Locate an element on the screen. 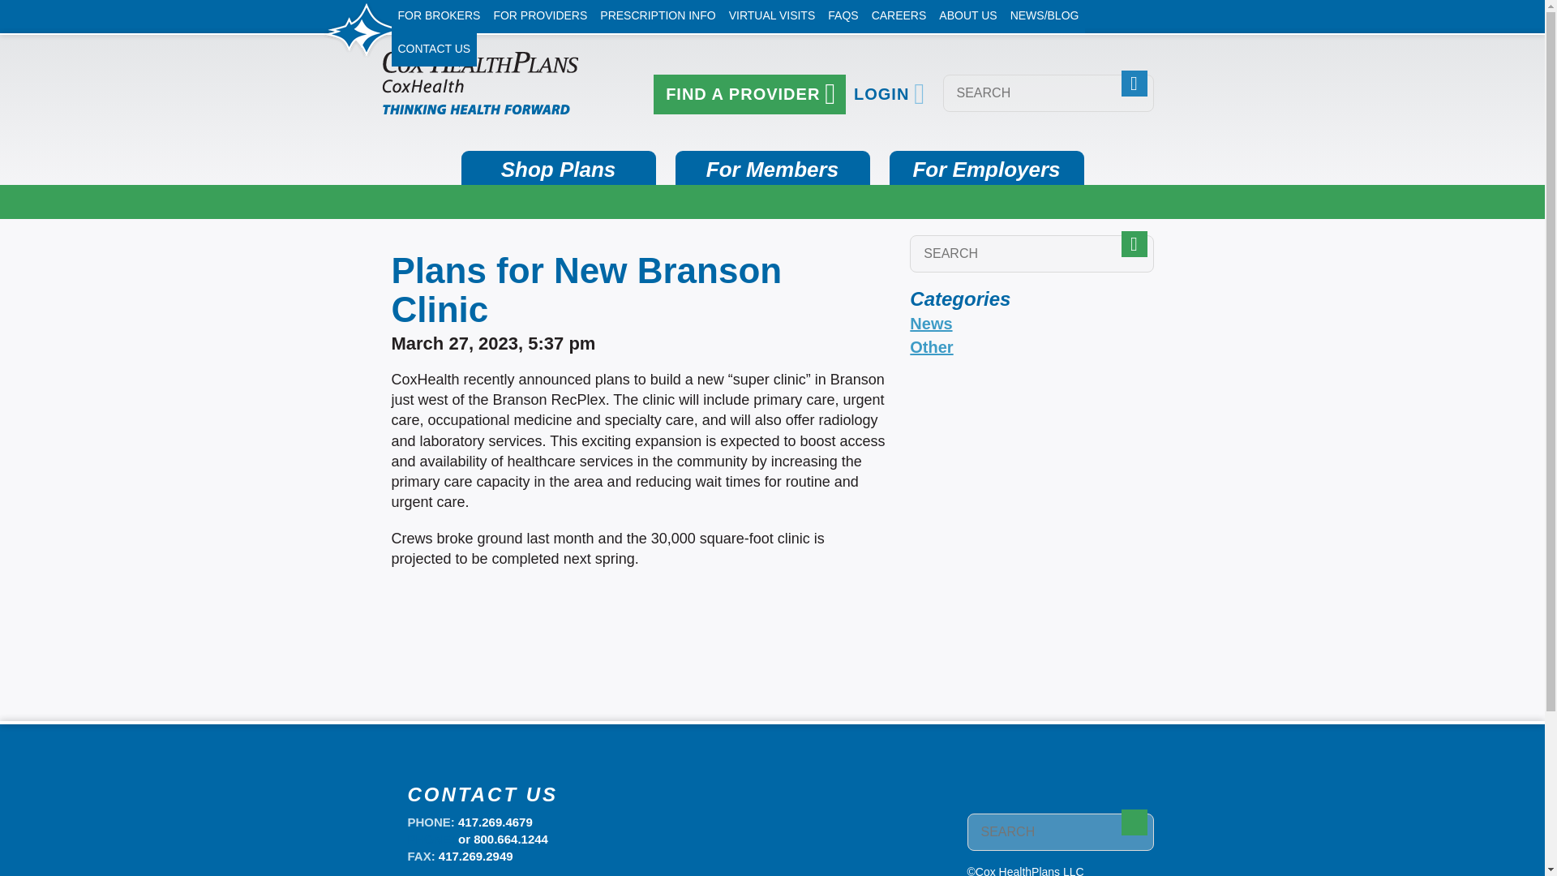 This screenshot has width=1557, height=876. LOGIN is located at coordinates (889, 94).